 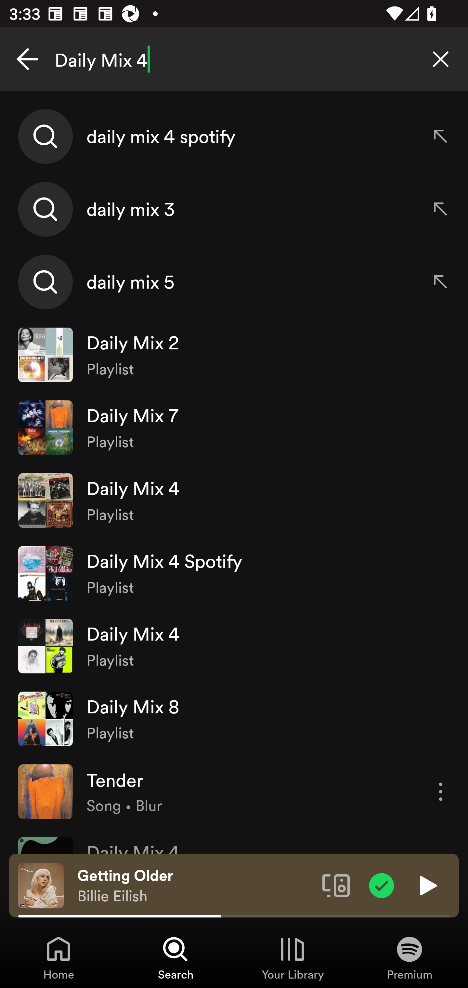 I want to click on daily mix 4 spotify, so click(x=234, y=136).